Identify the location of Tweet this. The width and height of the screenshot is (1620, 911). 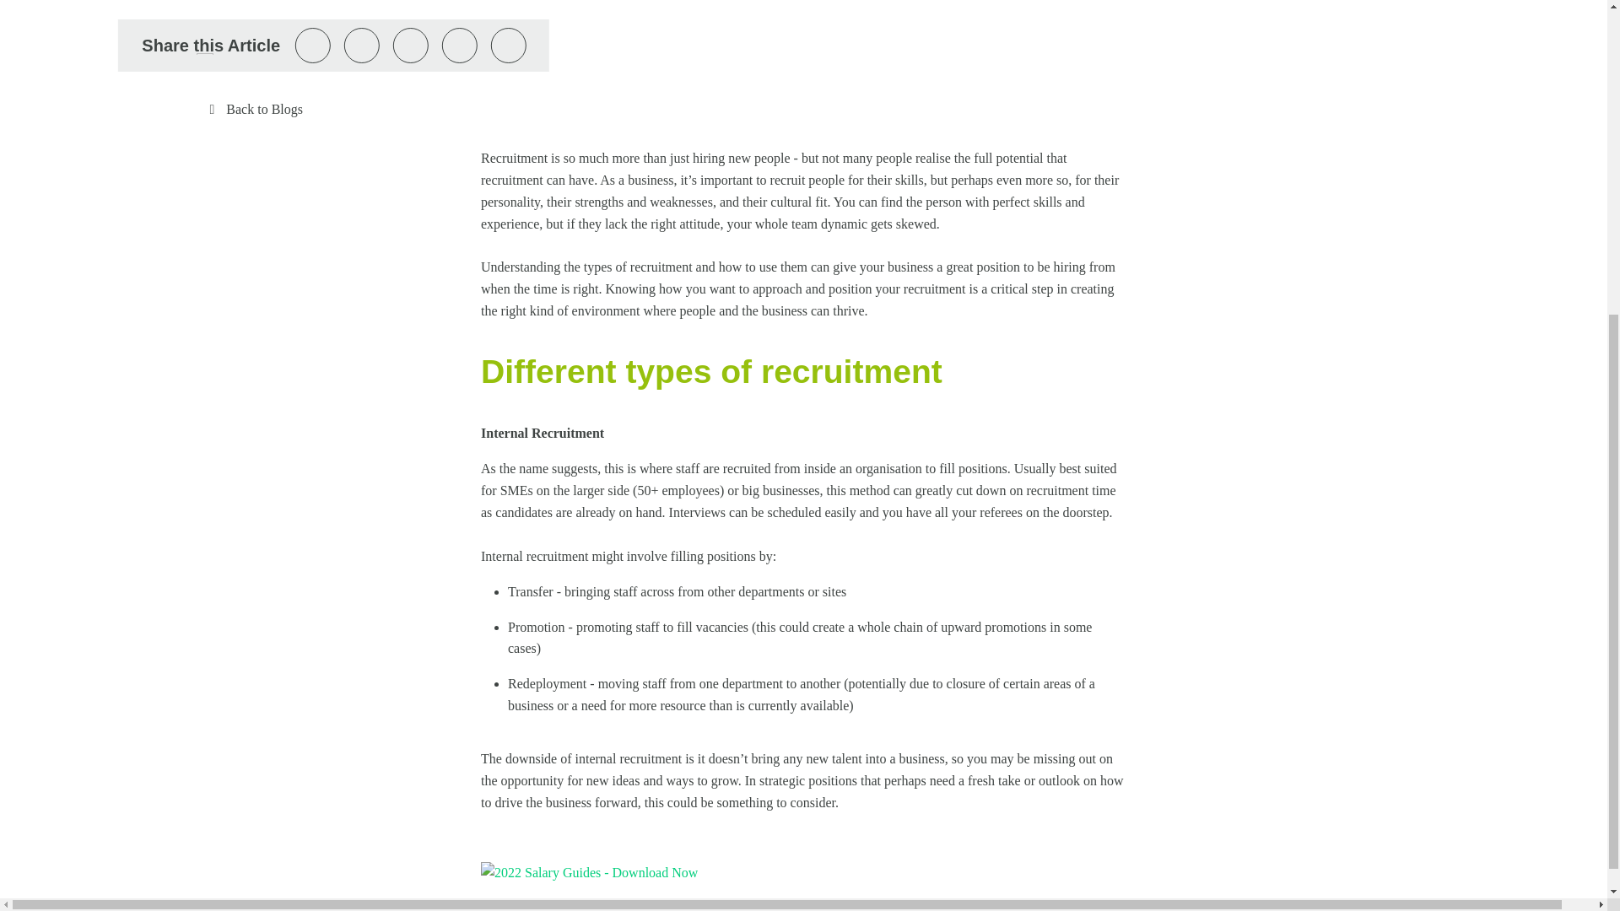
(312, 46).